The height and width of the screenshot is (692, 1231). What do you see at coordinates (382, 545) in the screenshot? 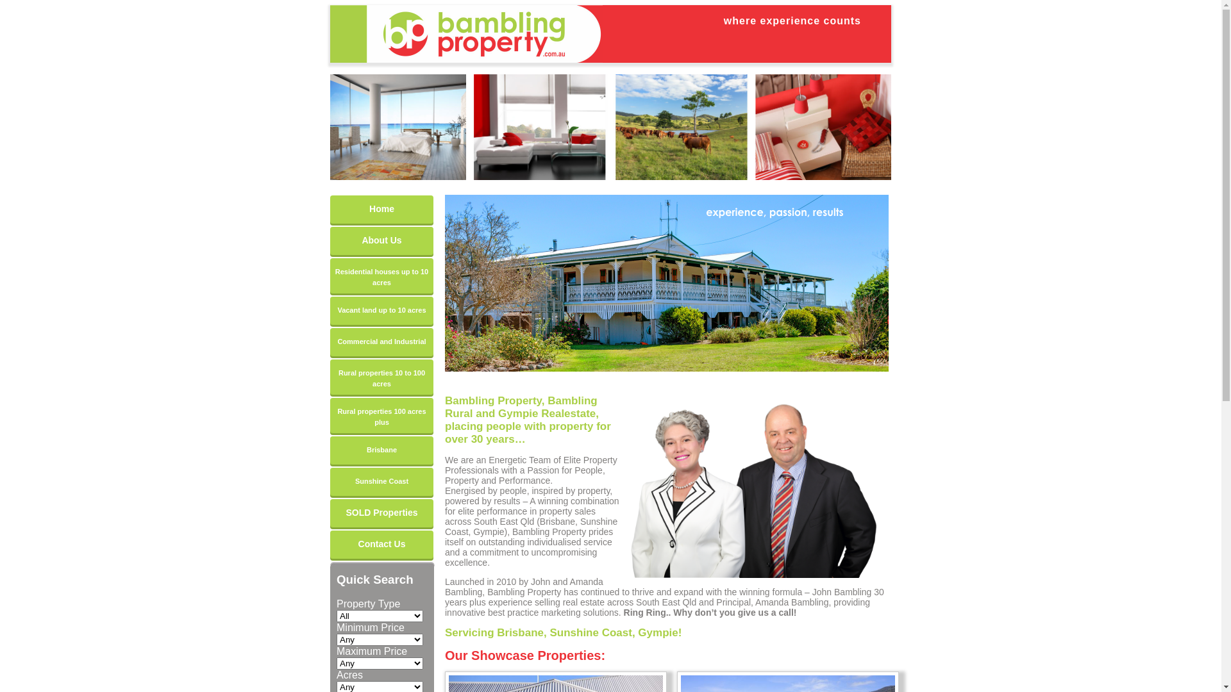
I see `Contact Us` at bounding box center [382, 545].